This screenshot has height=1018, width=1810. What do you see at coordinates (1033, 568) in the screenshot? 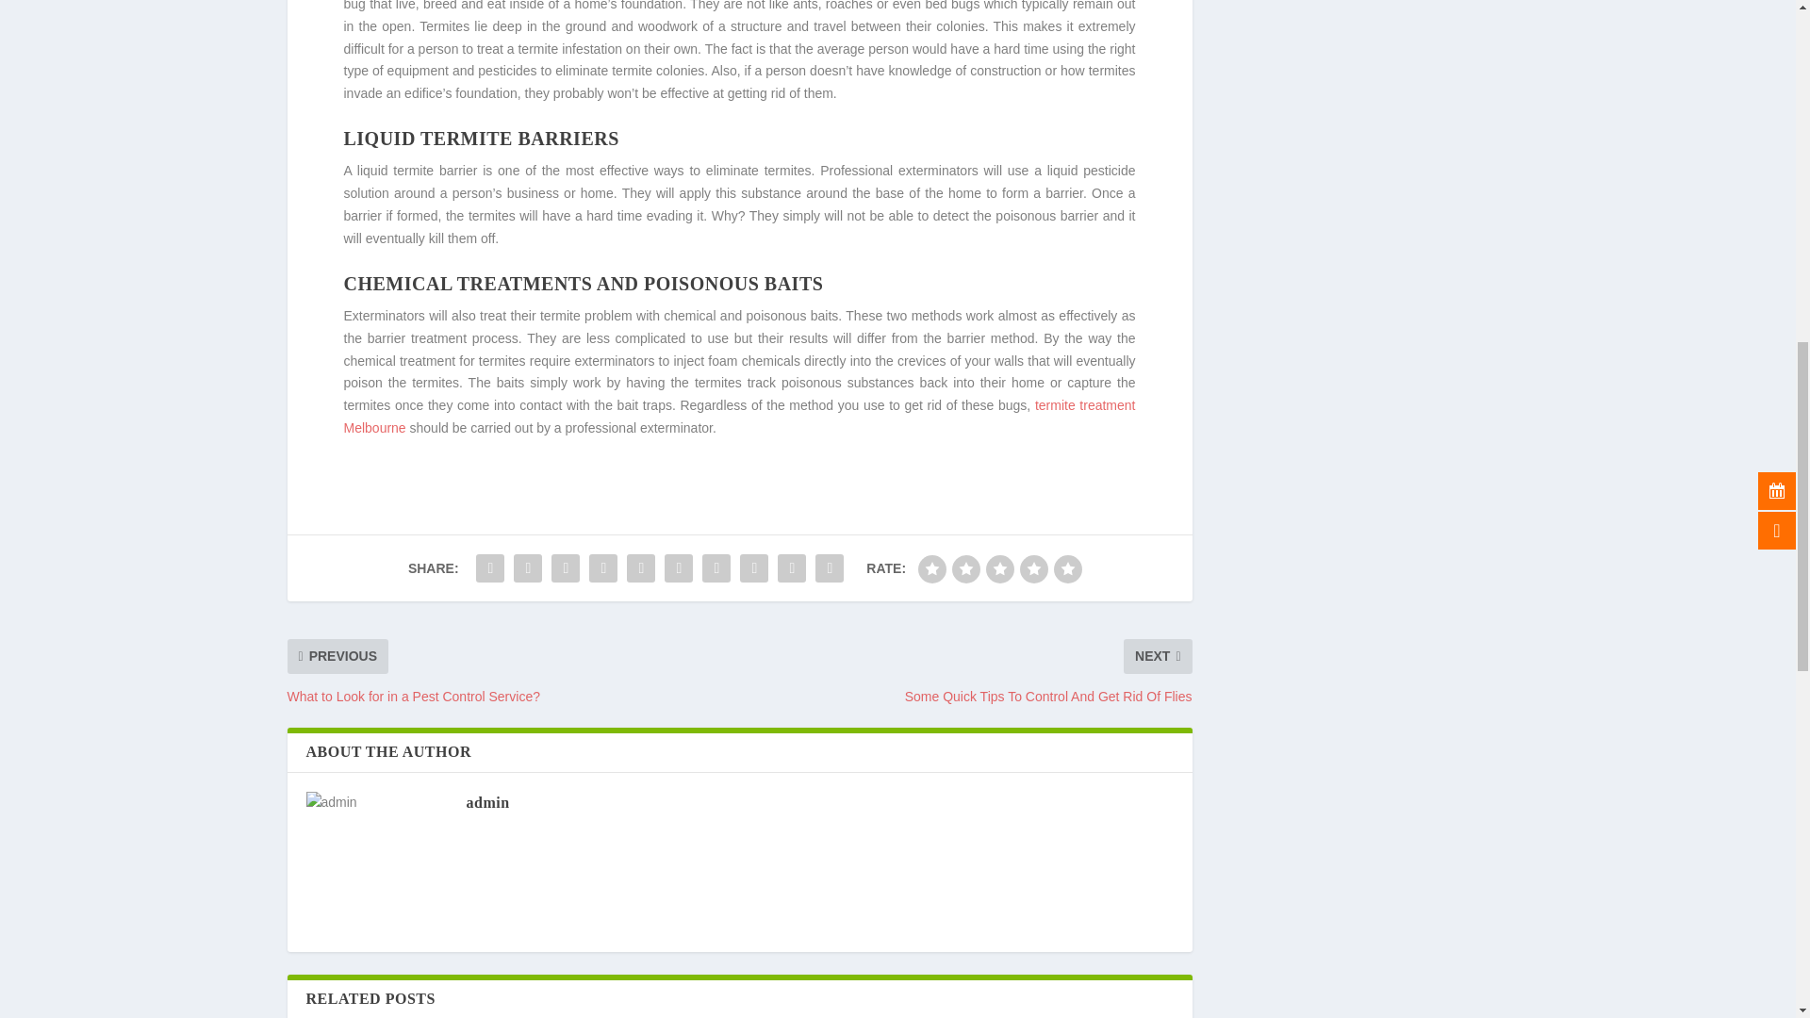
I see `good` at bounding box center [1033, 568].